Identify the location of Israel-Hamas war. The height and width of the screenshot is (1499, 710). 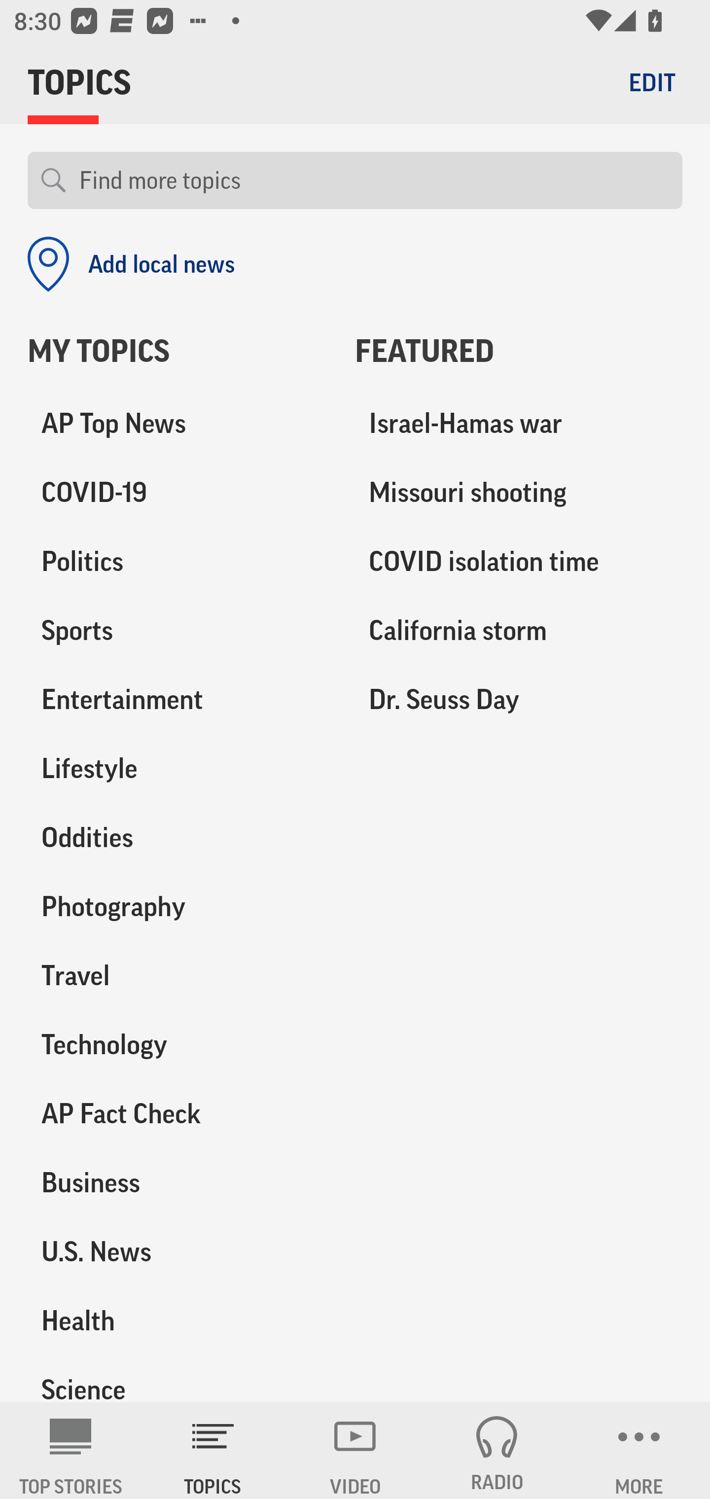
(519, 424).